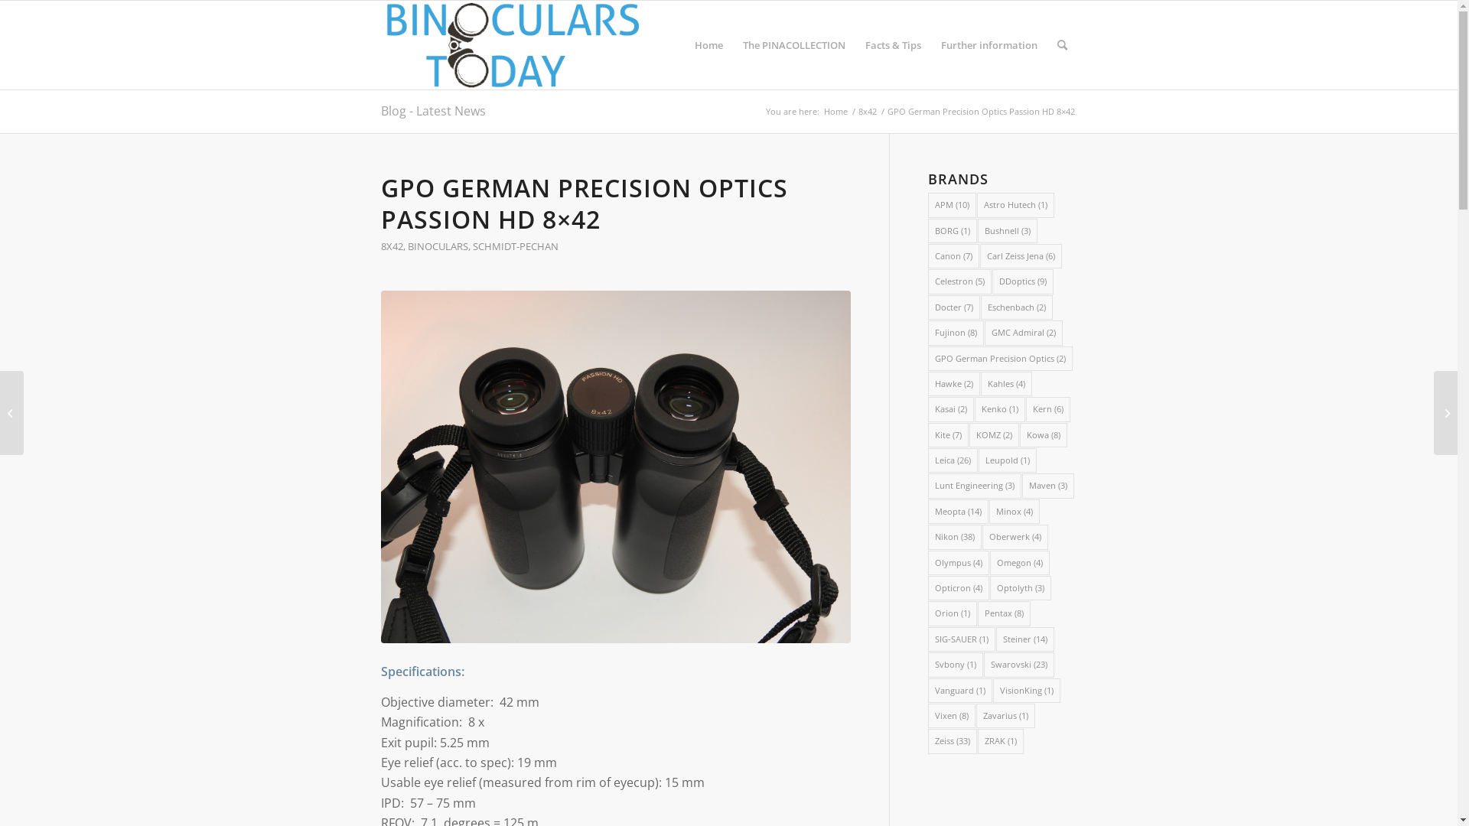 The width and height of the screenshot is (1469, 826). What do you see at coordinates (953, 231) in the screenshot?
I see `BORG (1)` at bounding box center [953, 231].